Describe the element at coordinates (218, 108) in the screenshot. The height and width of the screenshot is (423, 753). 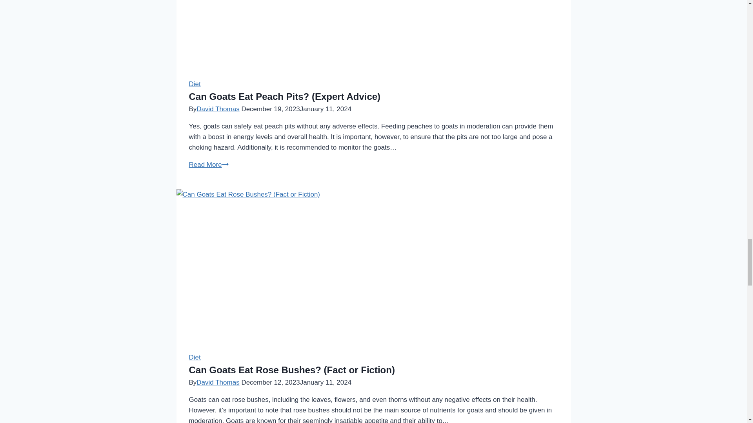
I see `David Thomas` at that location.